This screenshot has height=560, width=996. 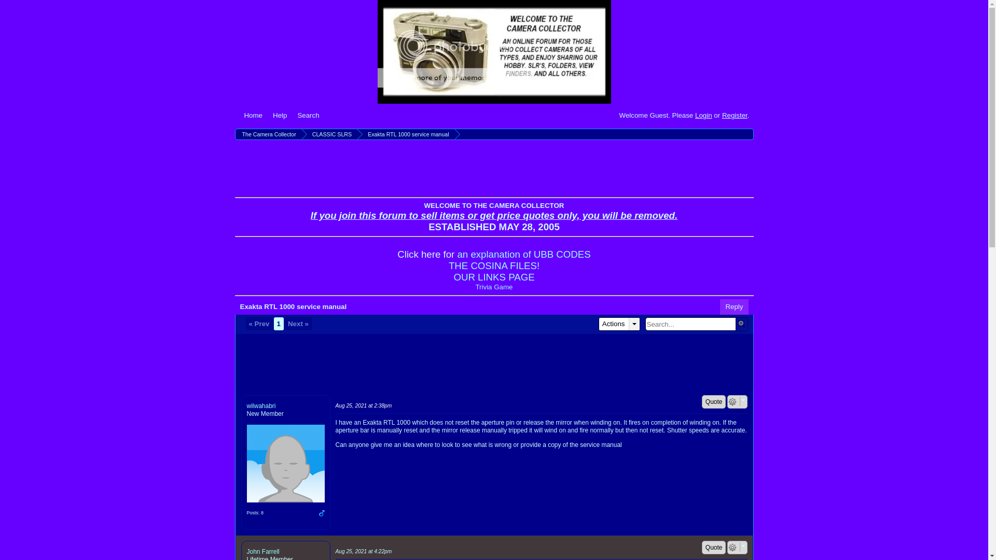 What do you see at coordinates (703, 115) in the screenshot?
I see `Login` at bounding box center [703, 115].